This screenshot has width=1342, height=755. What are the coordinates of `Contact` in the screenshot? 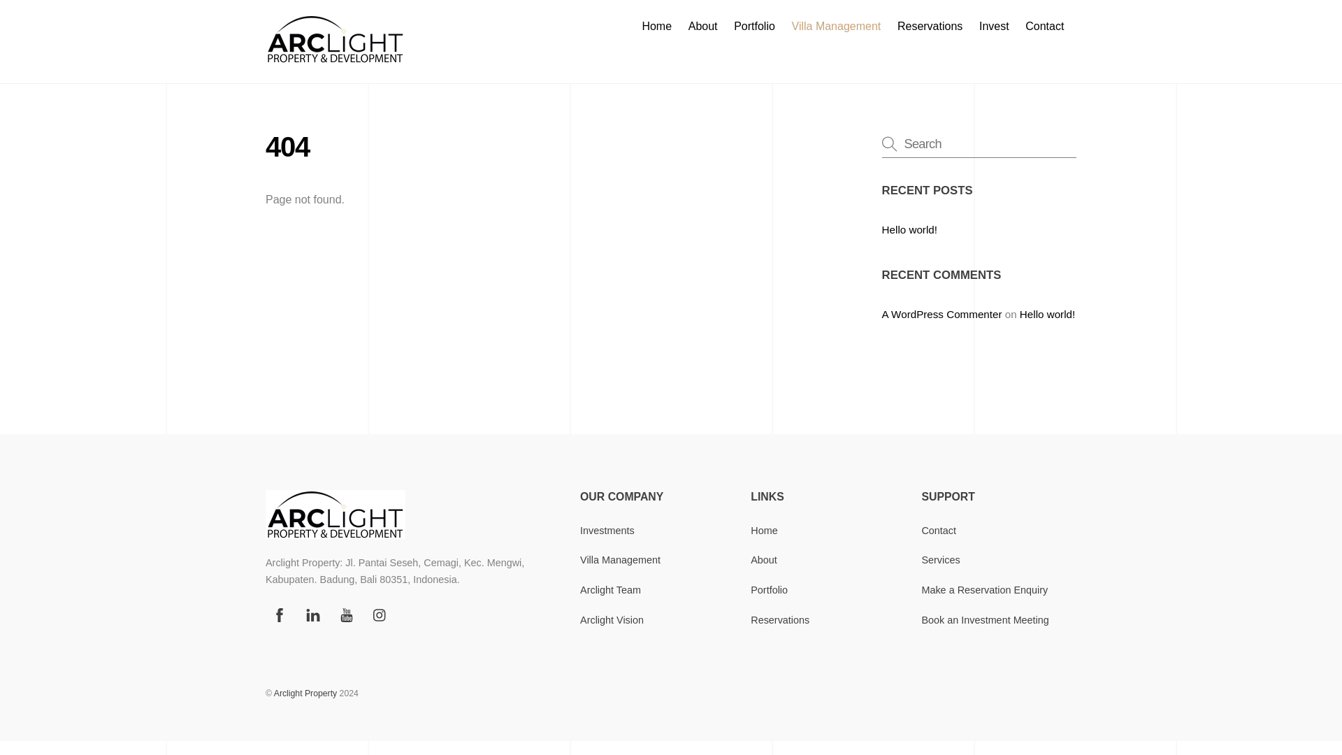 It's located at (1044, 27).